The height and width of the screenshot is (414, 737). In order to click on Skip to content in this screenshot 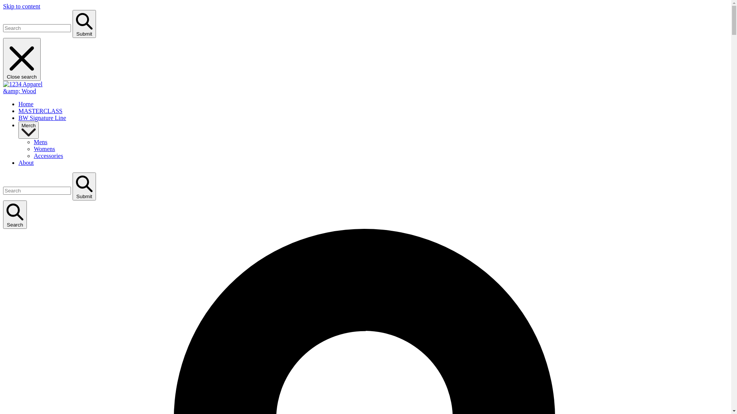, I will do `click(21, 6)`.